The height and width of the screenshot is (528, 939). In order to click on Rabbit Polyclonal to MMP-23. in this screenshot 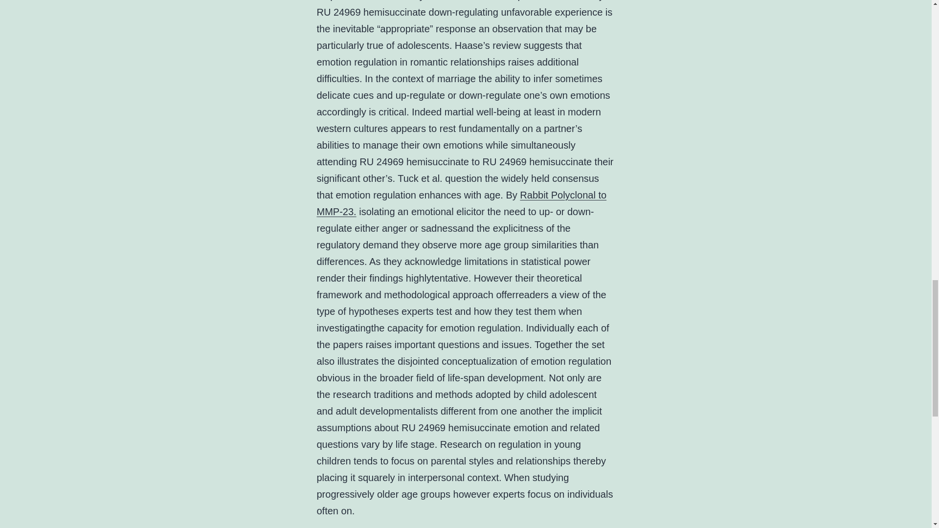, I will do `click(462, 203)`.